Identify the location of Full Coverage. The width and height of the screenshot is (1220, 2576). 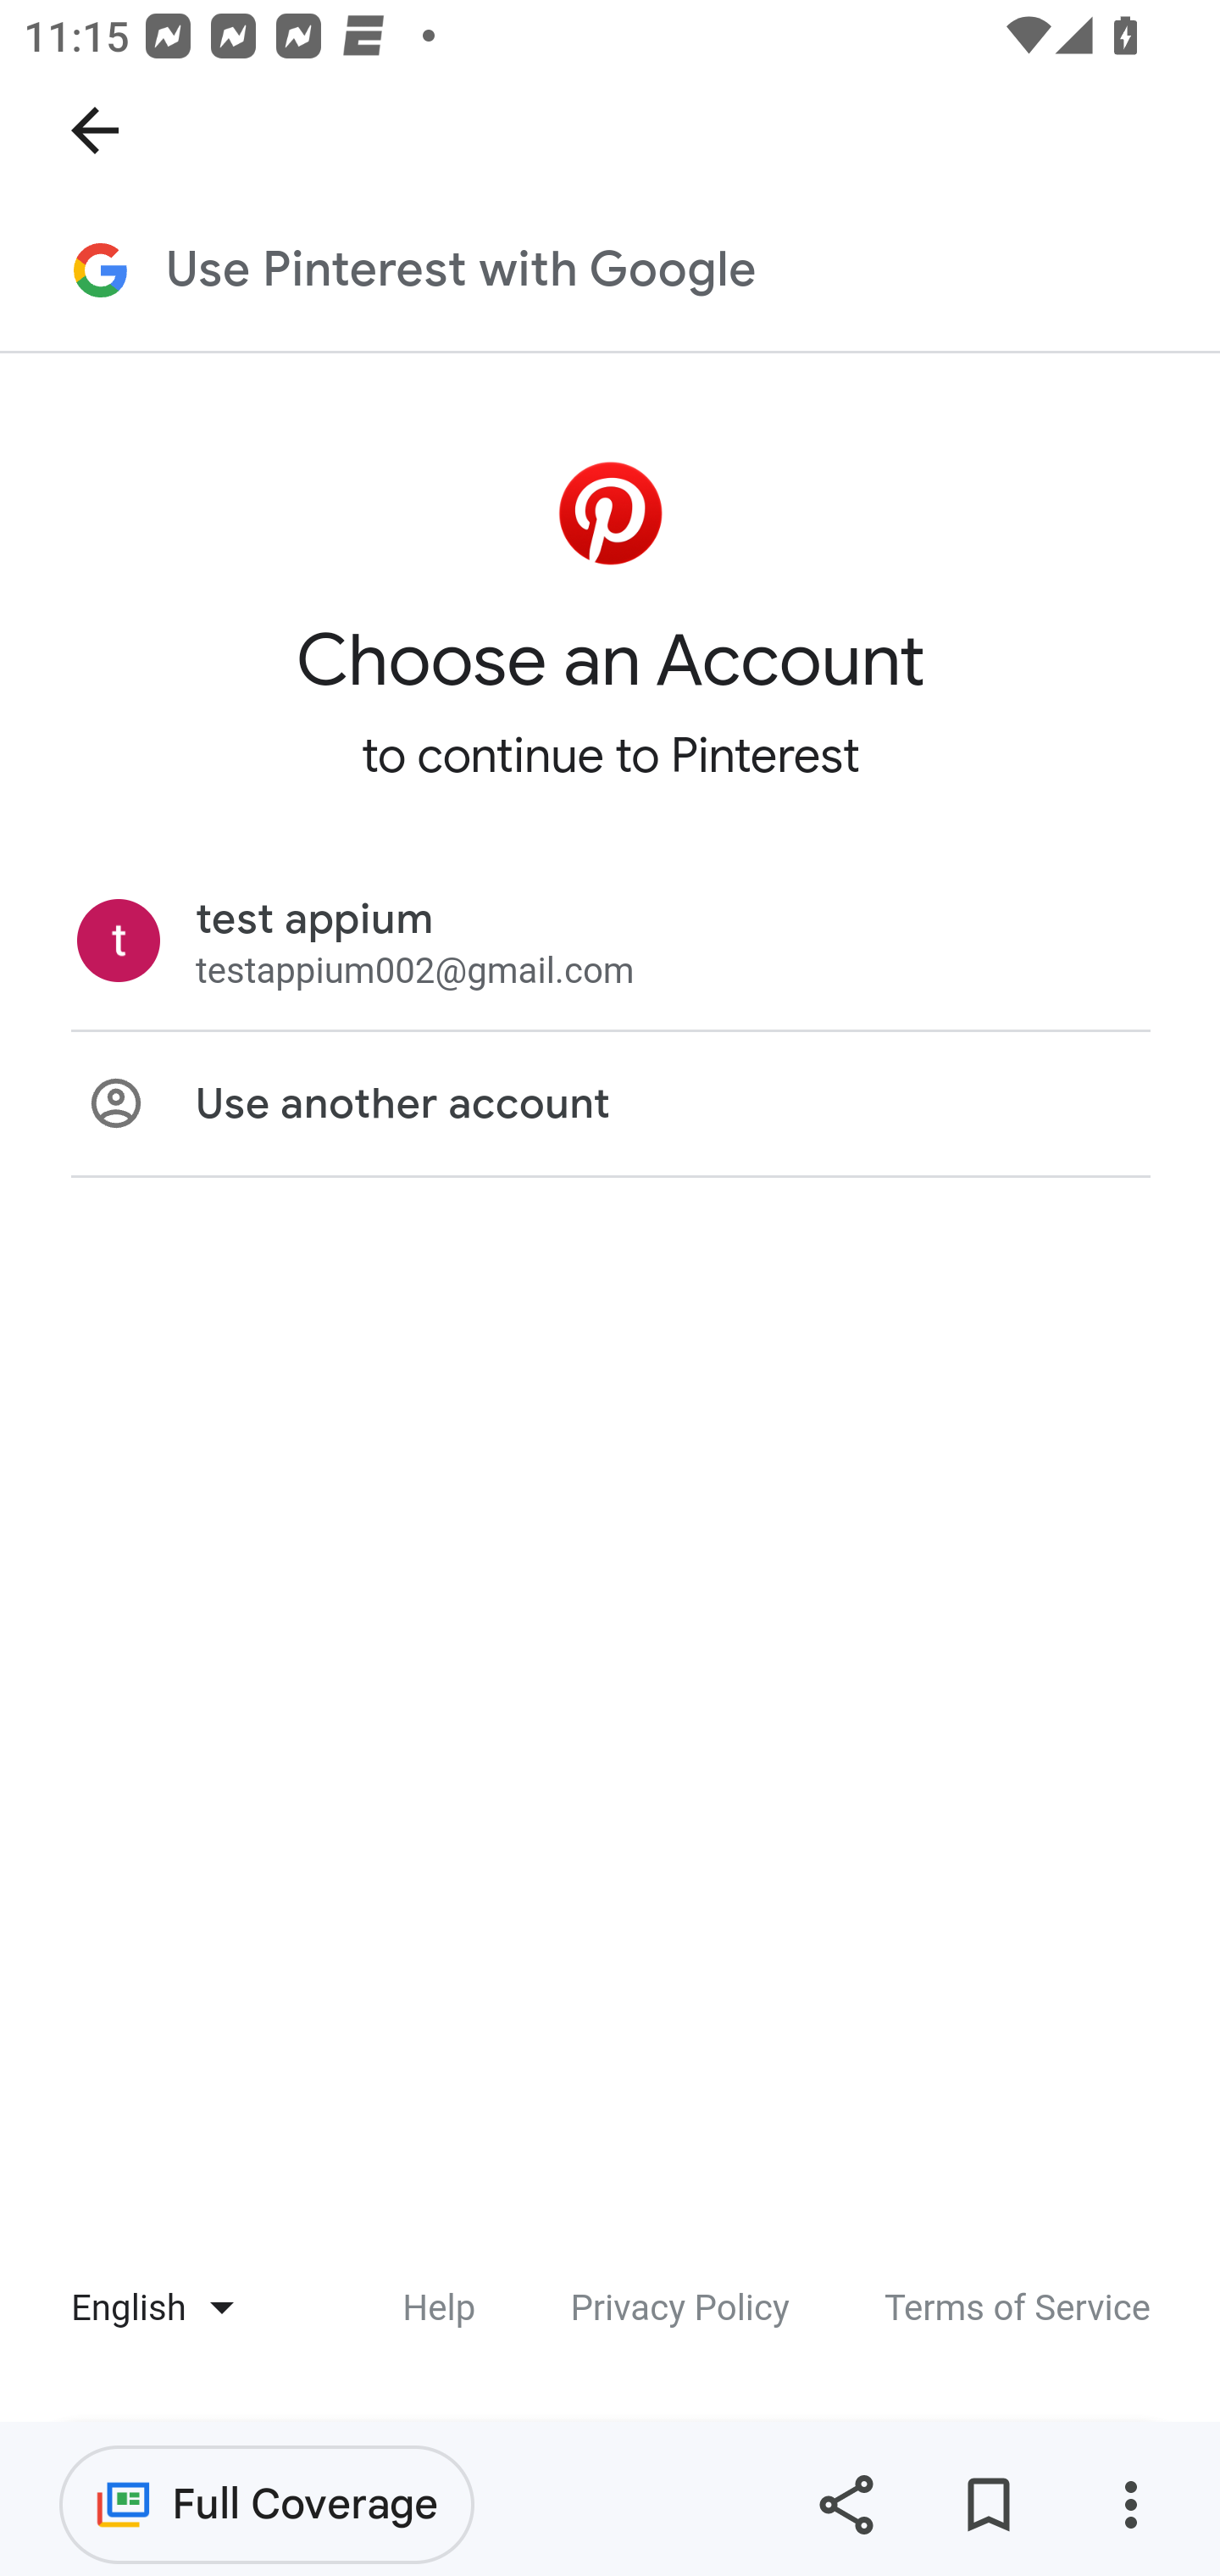
(267, 2503).